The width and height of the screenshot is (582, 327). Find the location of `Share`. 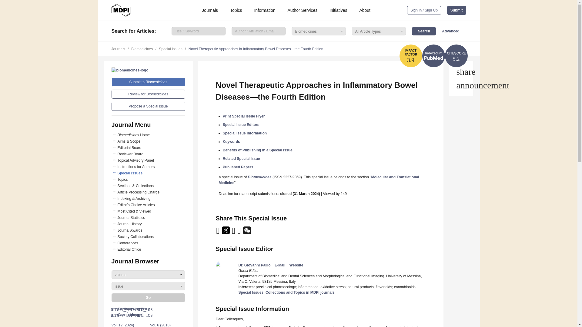

Share is located at coordinates (461, 71).